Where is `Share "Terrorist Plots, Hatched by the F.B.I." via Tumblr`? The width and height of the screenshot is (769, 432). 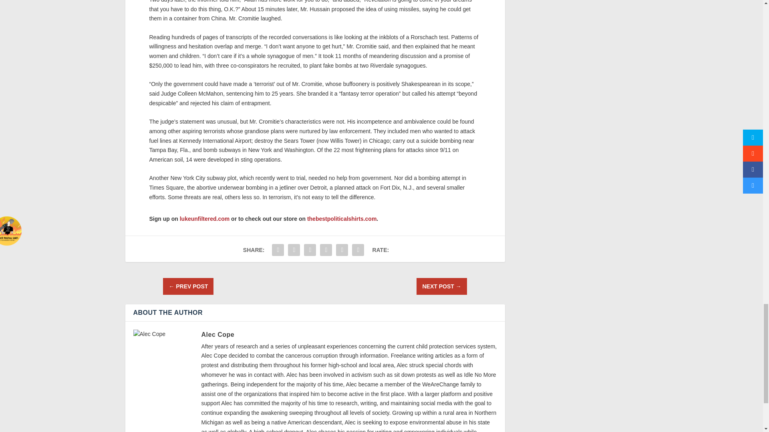
Share "Terrorist Plots, Hatched by the F.B.I." via Tumblr is located at coordinates (310, 250).